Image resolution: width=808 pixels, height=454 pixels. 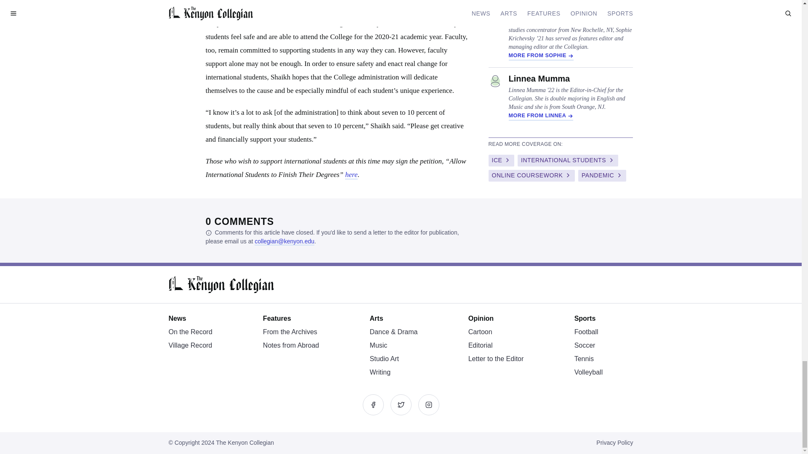 I want to click on MORE FROM LINNEA, so click(x=540, y=116).